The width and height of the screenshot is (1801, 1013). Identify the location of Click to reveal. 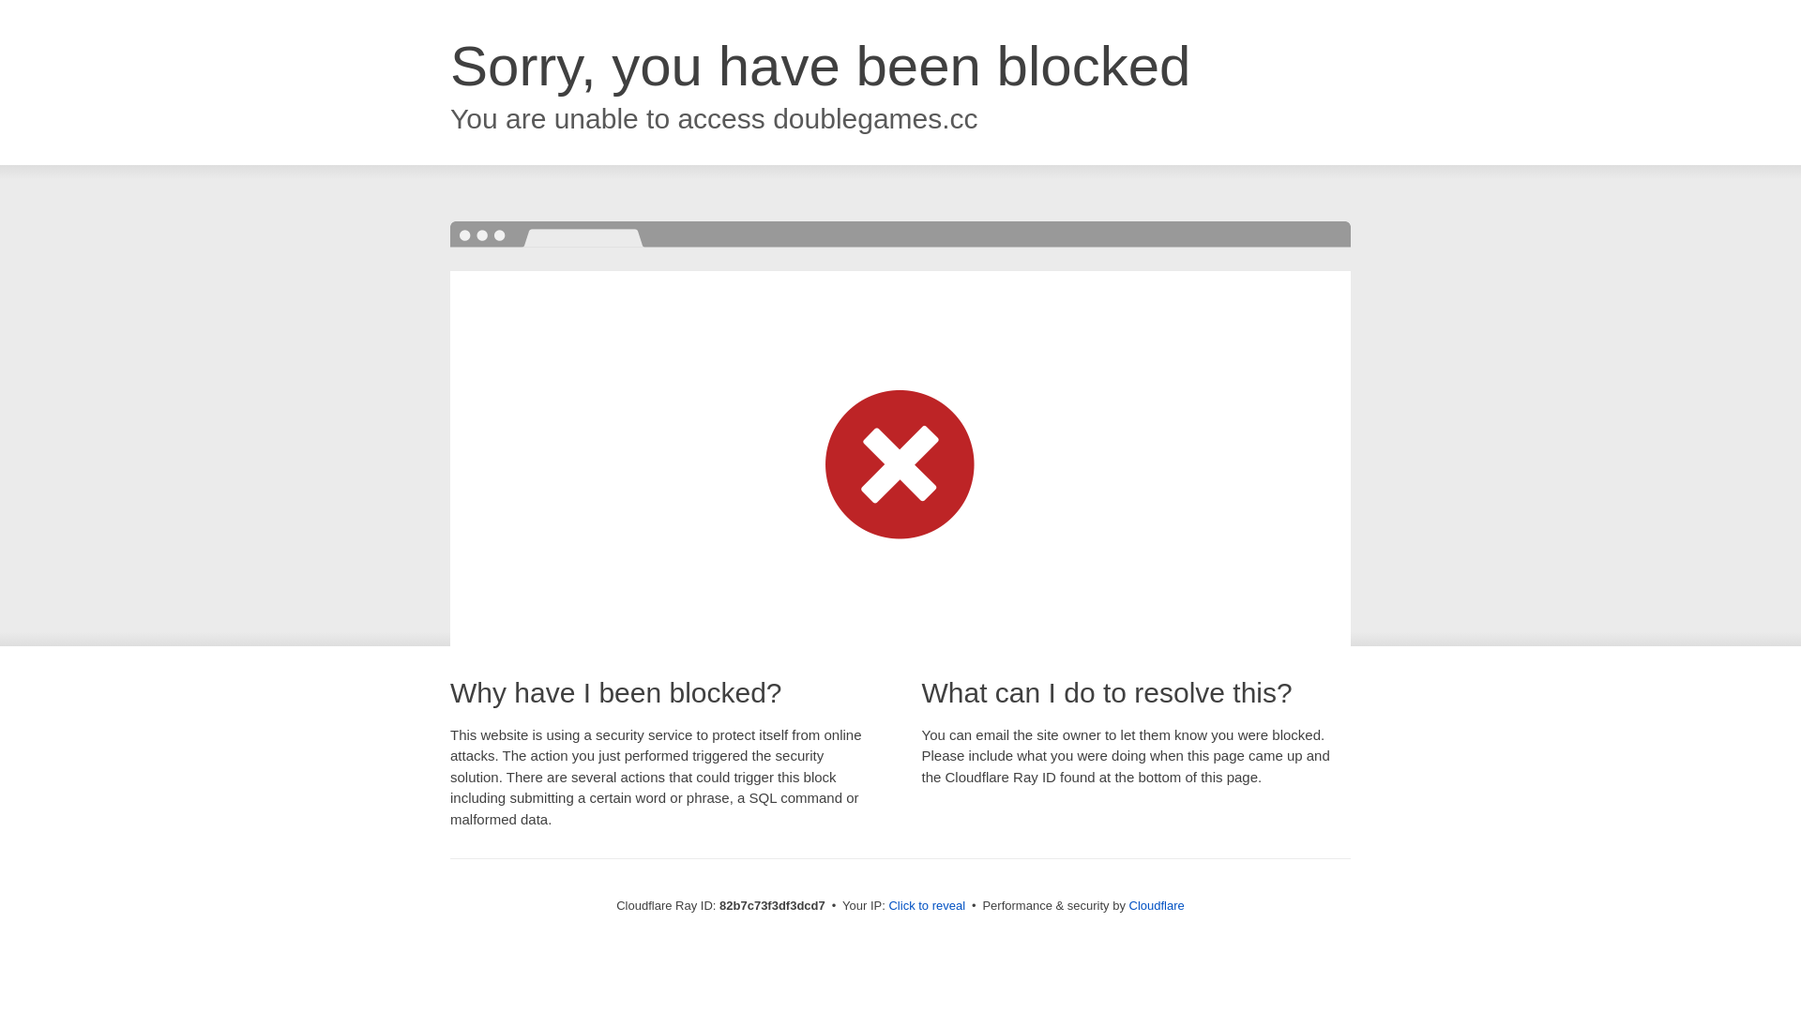
(927, 906).